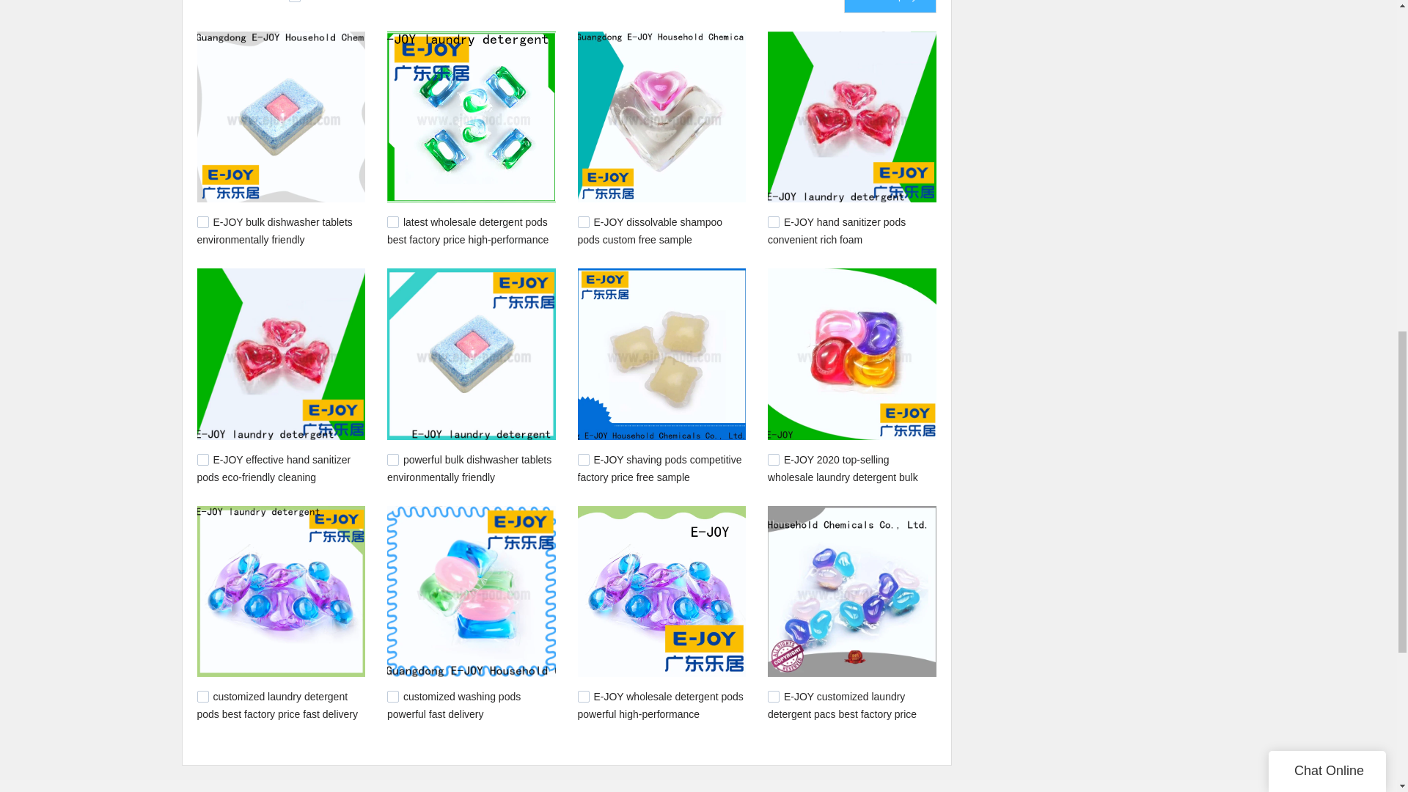 The width and height of the screenshot is (1408, 792). I want to click on 2558, so click(773, 459).